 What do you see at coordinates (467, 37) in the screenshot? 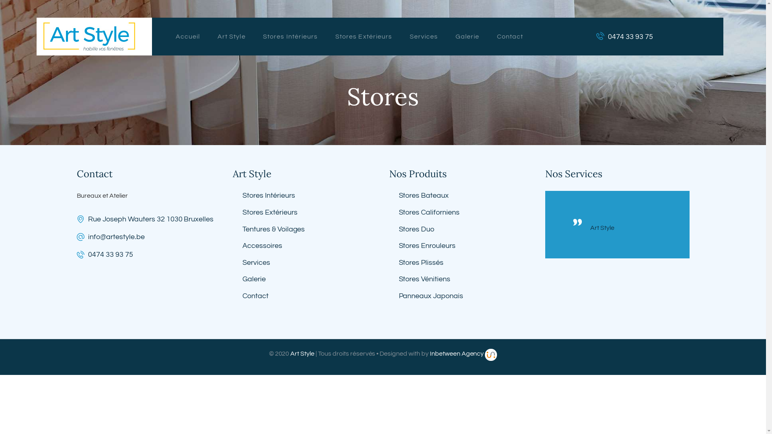
I see `Galerie` at bounding box center [467, 37].